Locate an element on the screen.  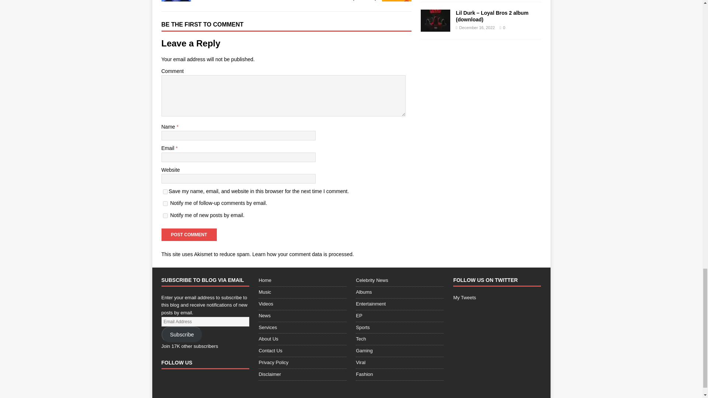
subscribe is located at coordinates (165, 215).